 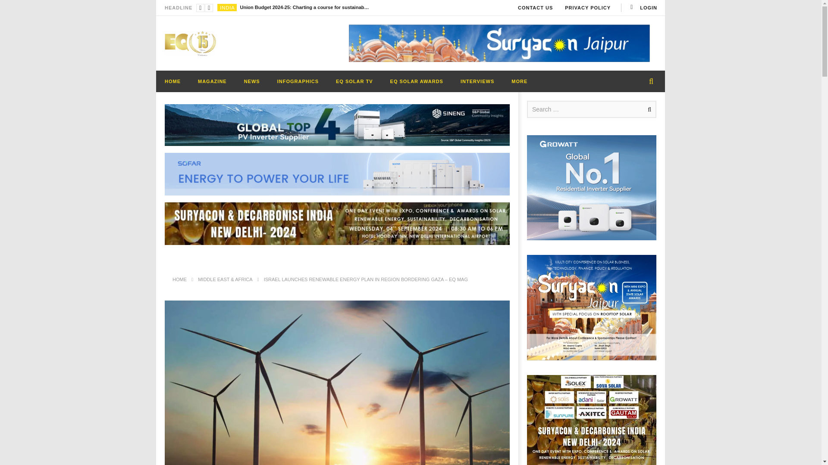 I want to click on MAGAZINE, so click(x=212, y=81).